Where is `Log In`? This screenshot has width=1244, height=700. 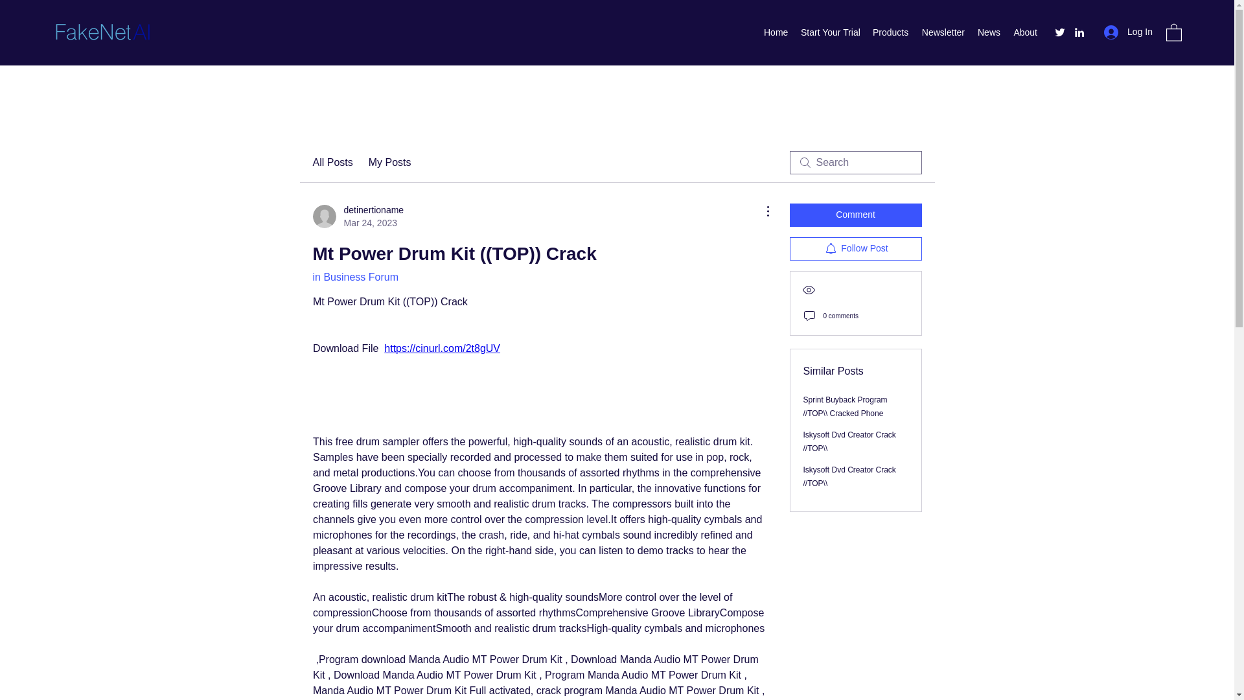 Log In is located at coordinates (358, 216).